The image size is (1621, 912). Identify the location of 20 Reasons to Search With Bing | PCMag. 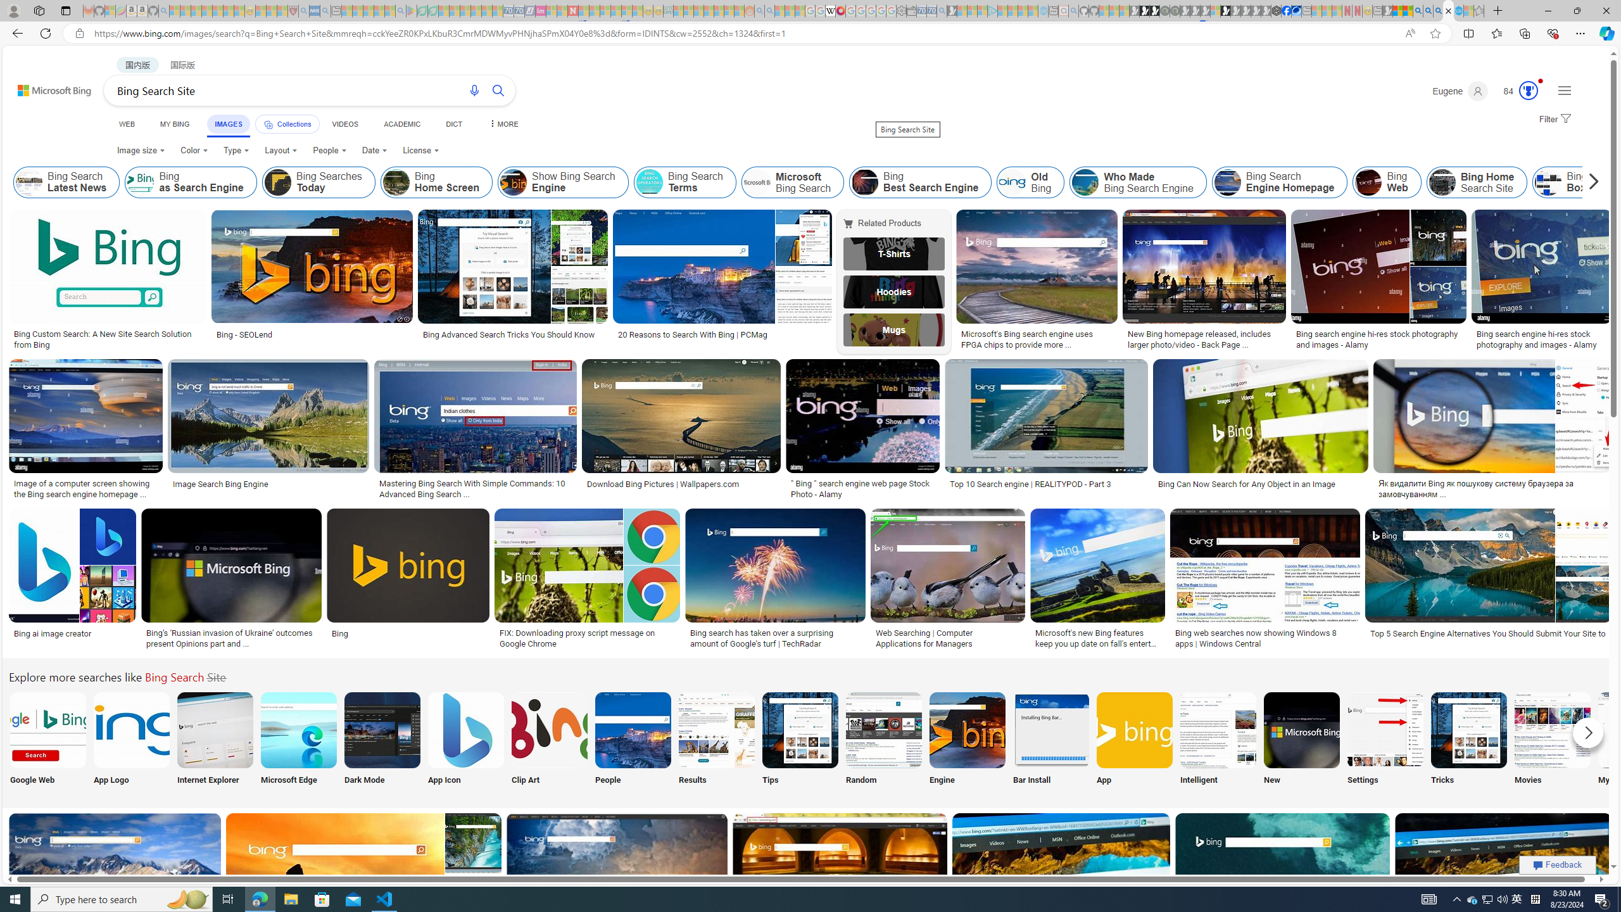
(691, 334).